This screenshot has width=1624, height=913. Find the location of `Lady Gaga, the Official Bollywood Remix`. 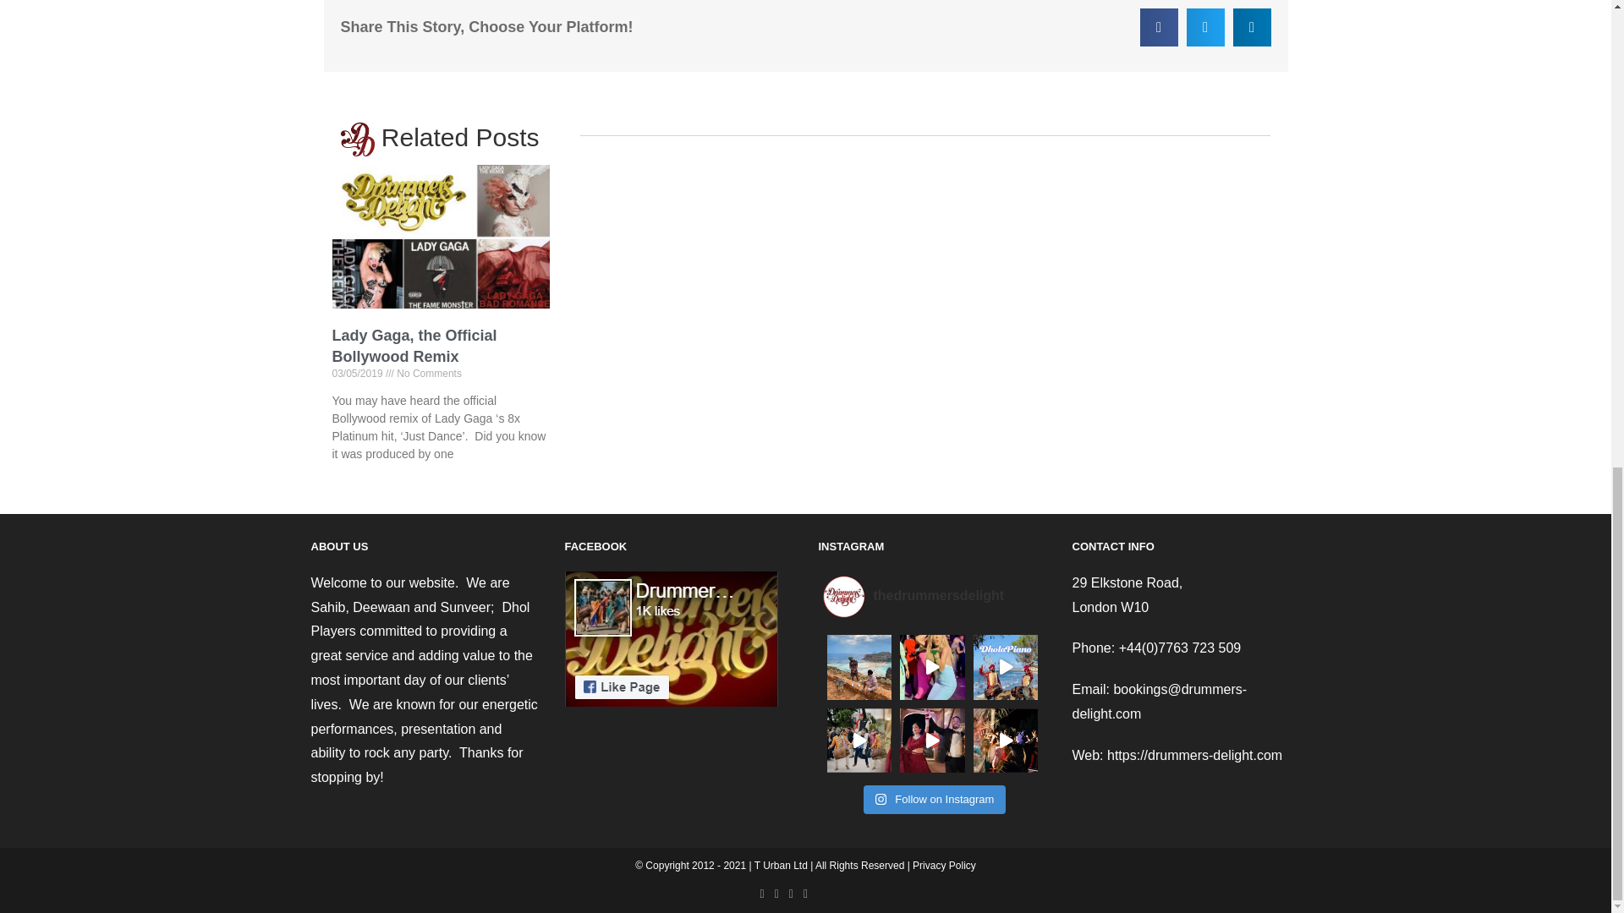

Lady Gaga, the Official Bollywood Remix is located at coordinates (414, 346).